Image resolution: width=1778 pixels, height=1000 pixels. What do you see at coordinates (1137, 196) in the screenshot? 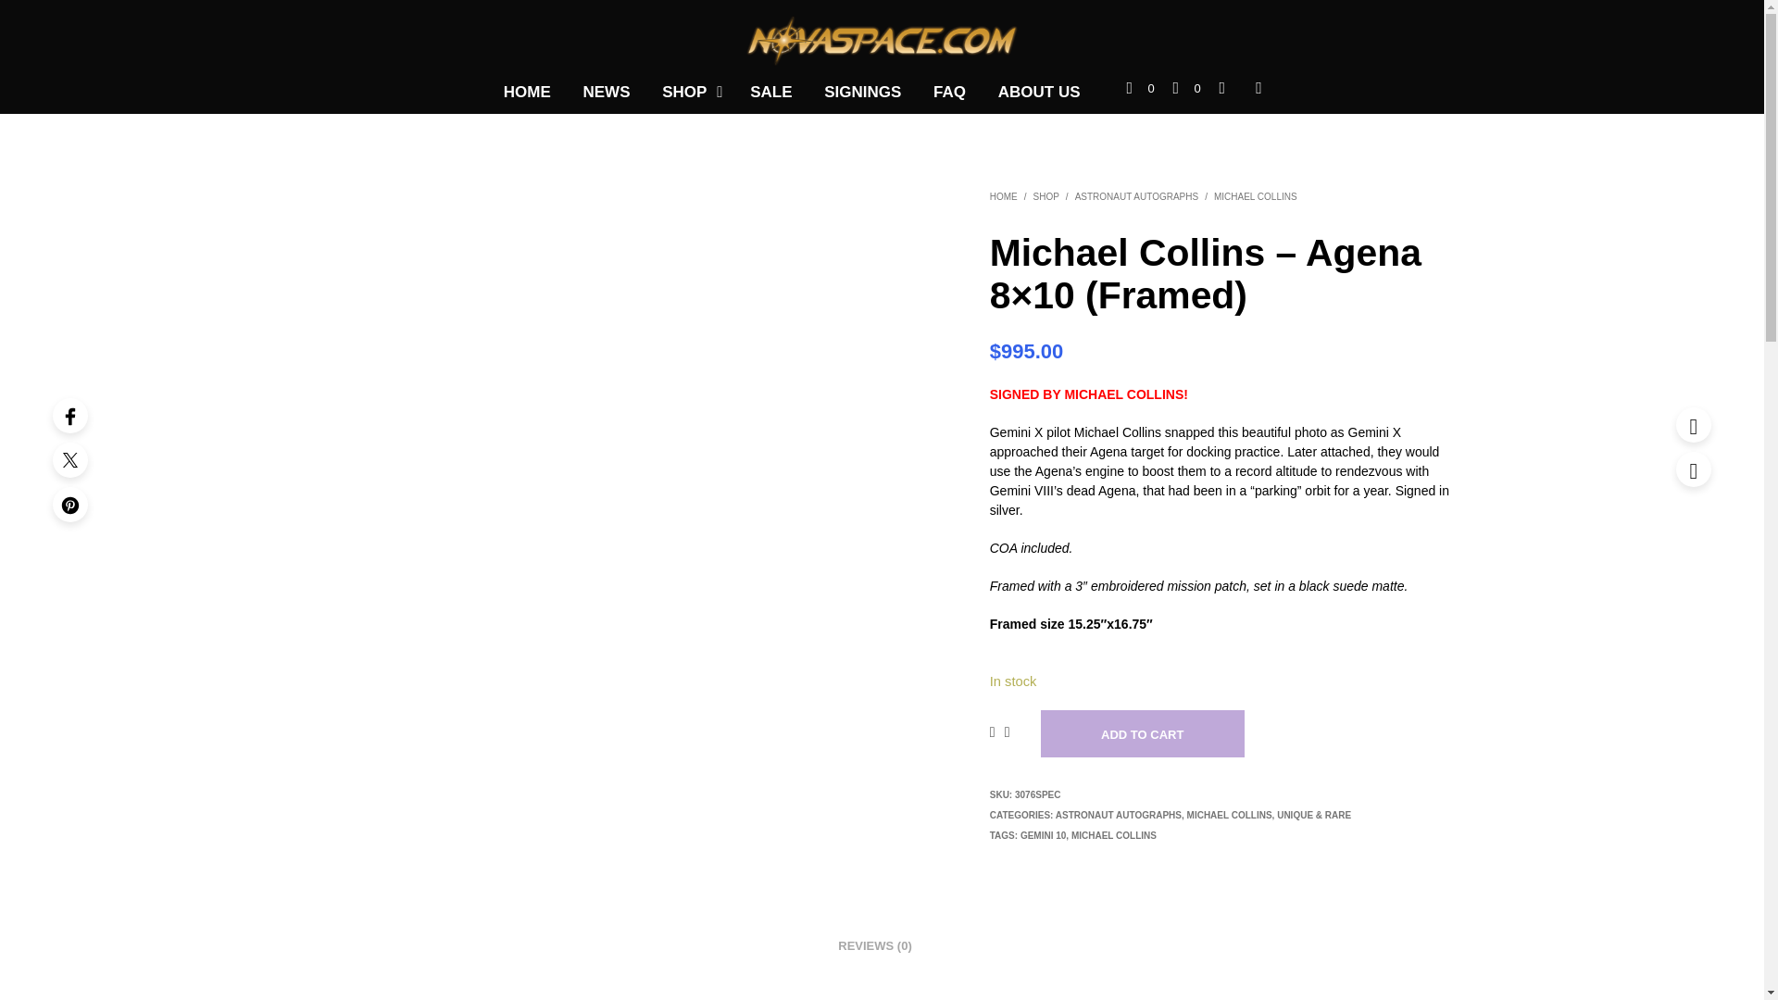
I see `ASTRONAUT AUTOGRAPHS` at bounding box center [1137, 196].